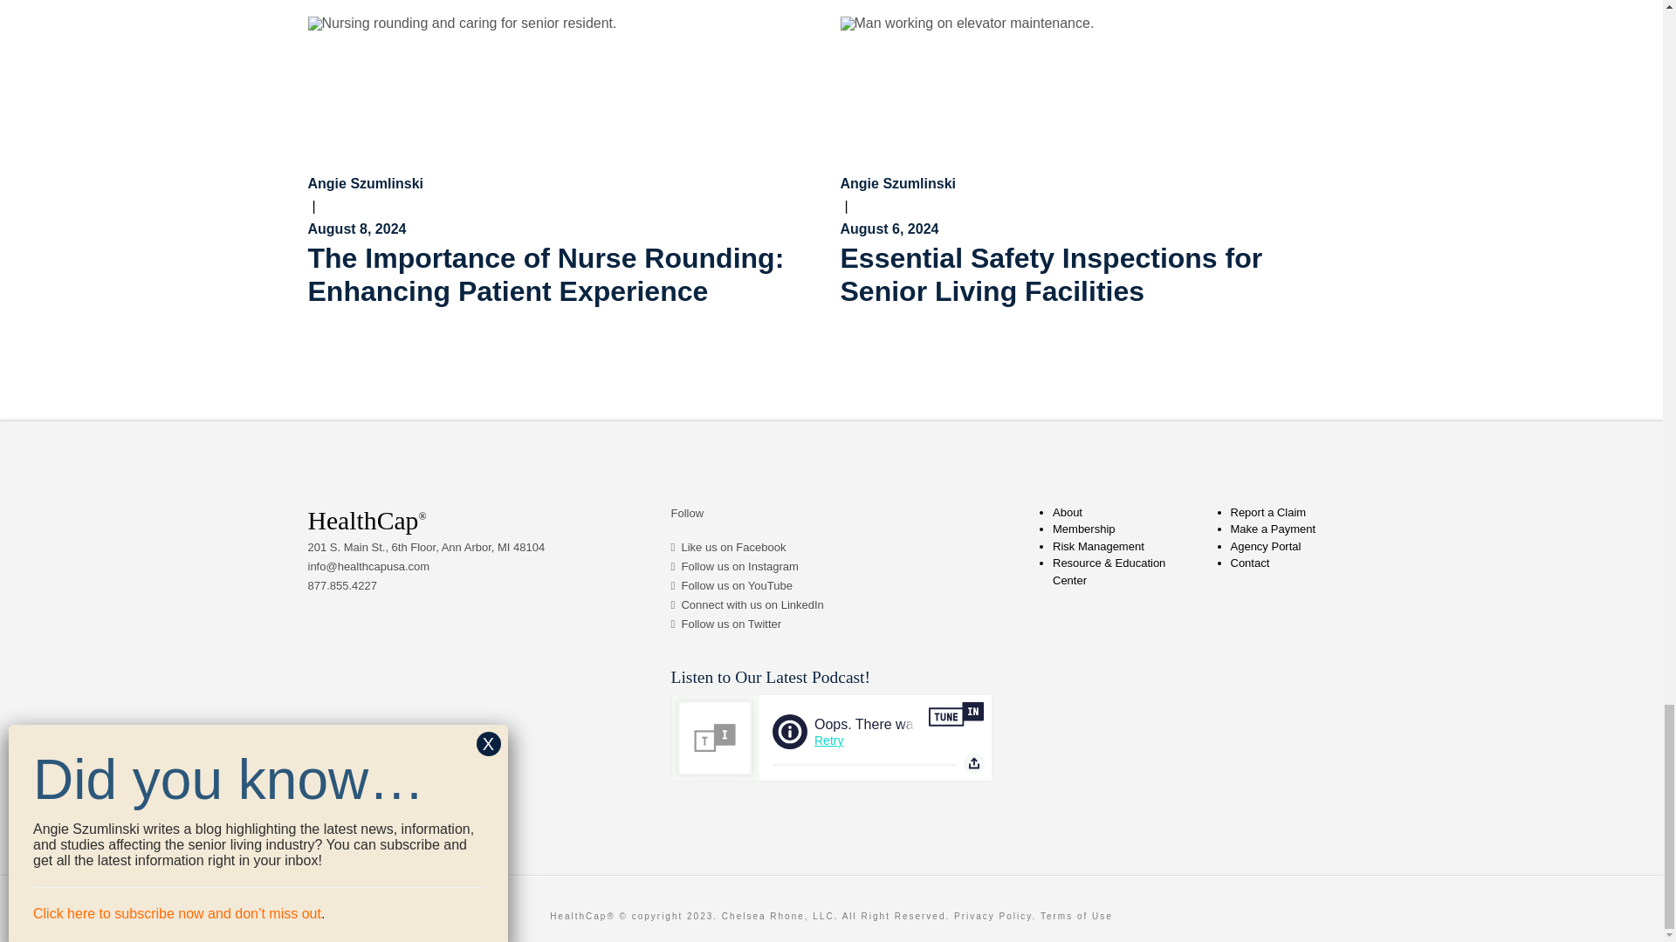 Image resolution: width=1676 pixels, height=942 pixels. Describe the element at coordinates (738, 565) in the screenshot. I see `Follow us on Instagram` at that location.